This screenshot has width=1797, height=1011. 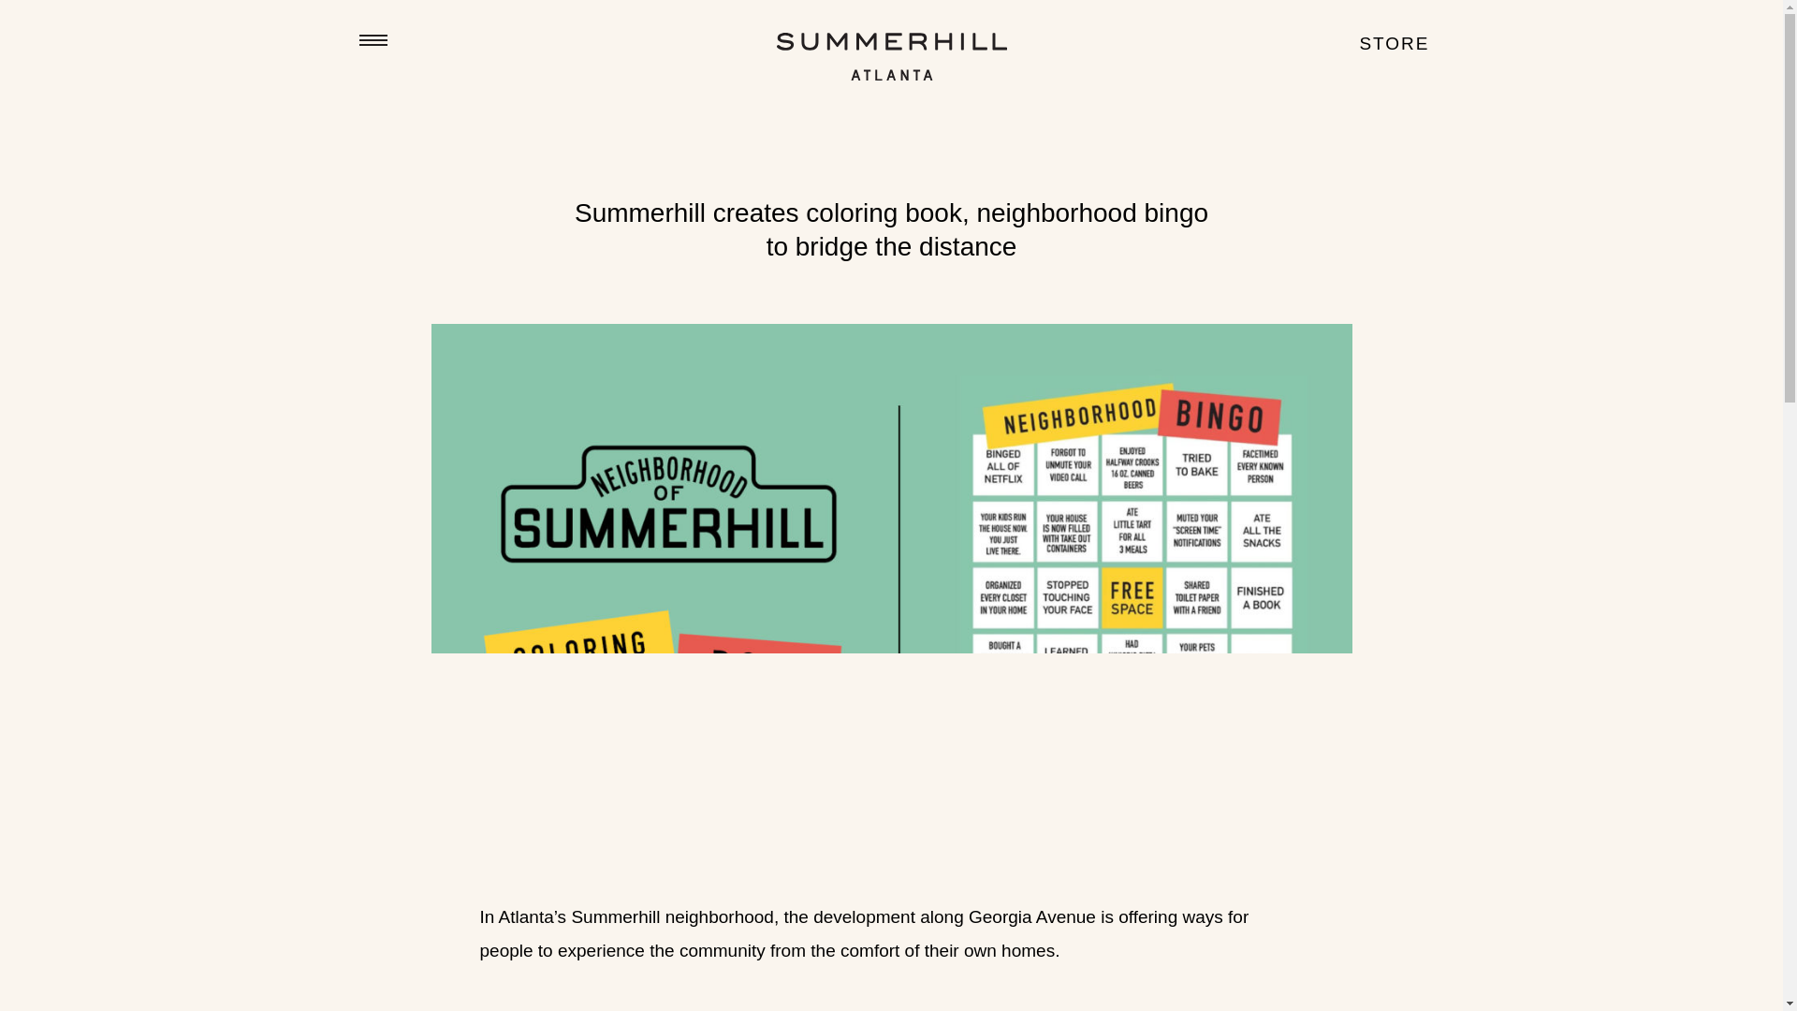 I want to click on inline-logo, so click(x=891, y=74).